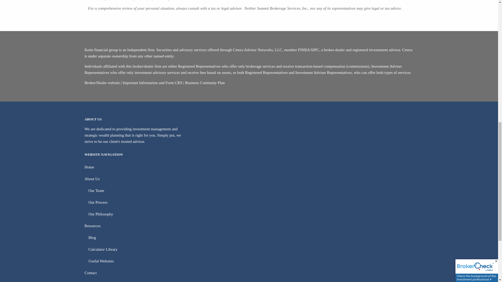  What do you see at coordinates (249, 226) in the screenshot?
I see `Resources` at bounding box center [249, 226].